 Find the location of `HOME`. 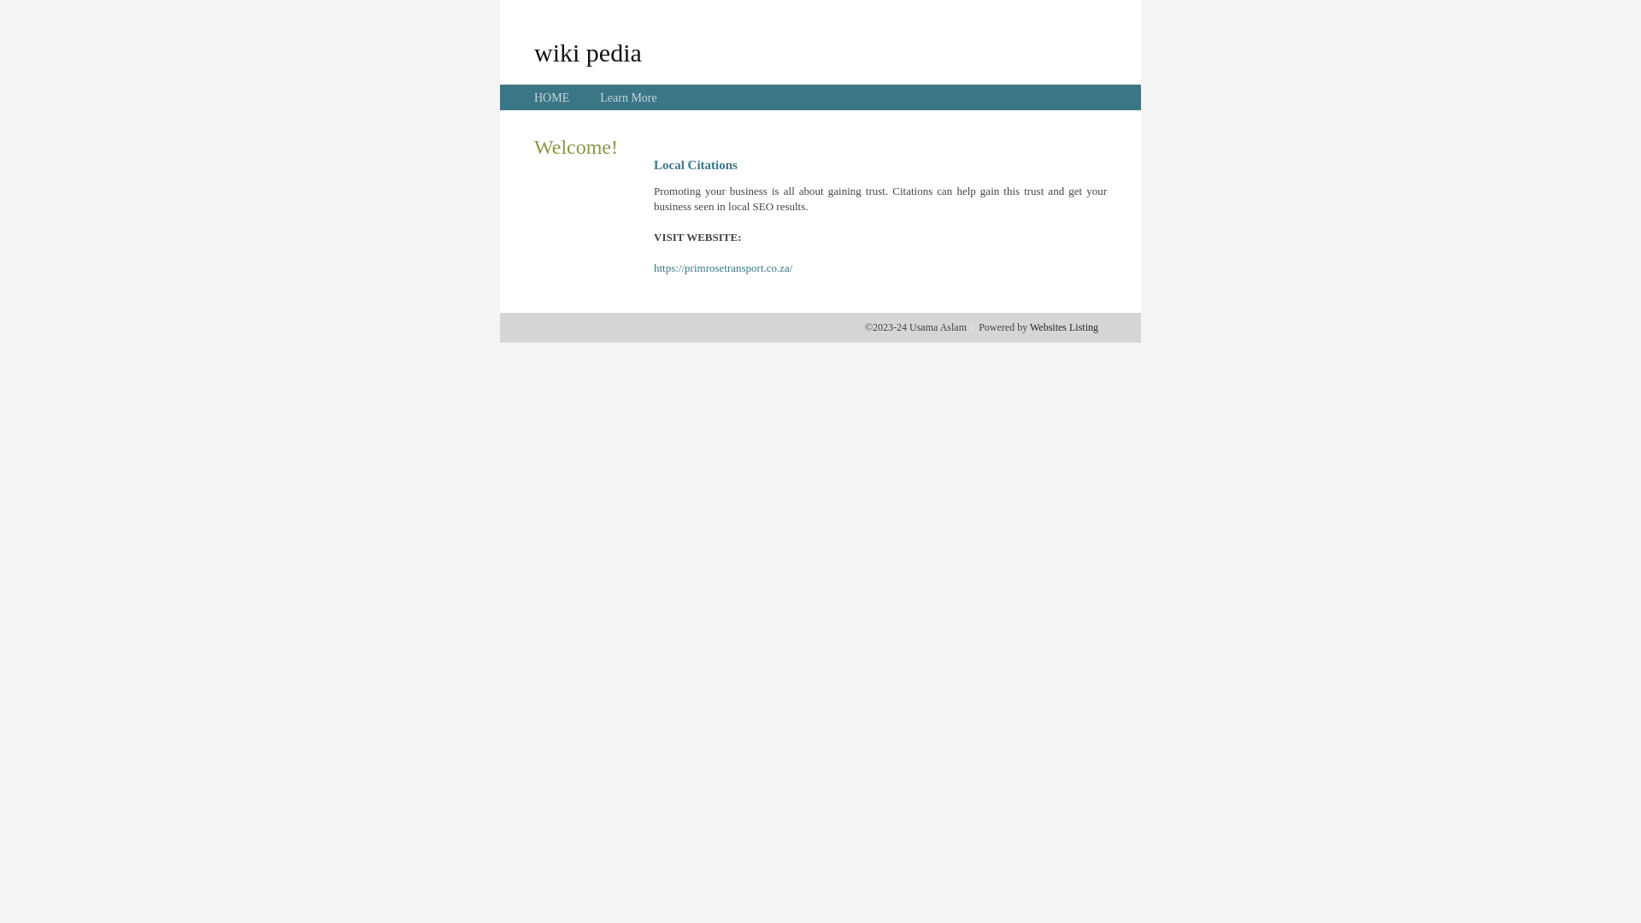

HOME is located at coordinates (552, 97).